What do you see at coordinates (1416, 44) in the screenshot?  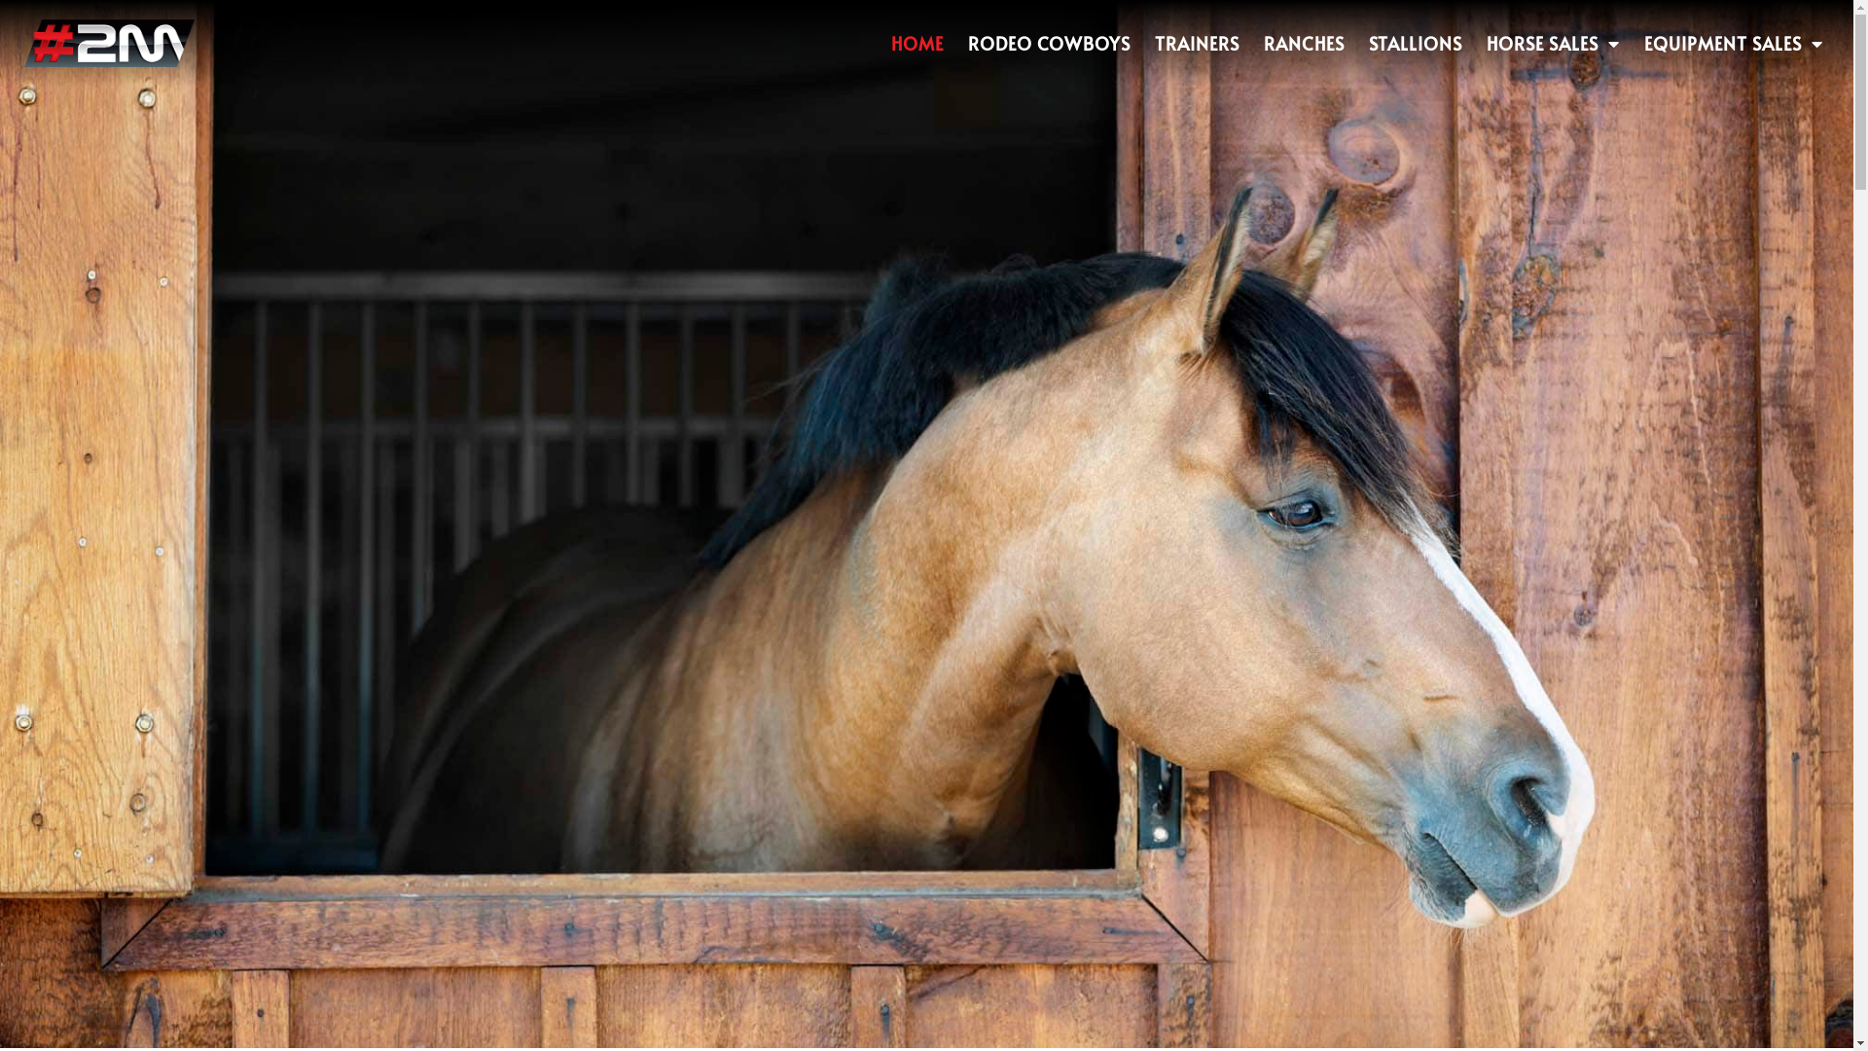 I see `STALLIONS` at bounding box center [1416, 44].